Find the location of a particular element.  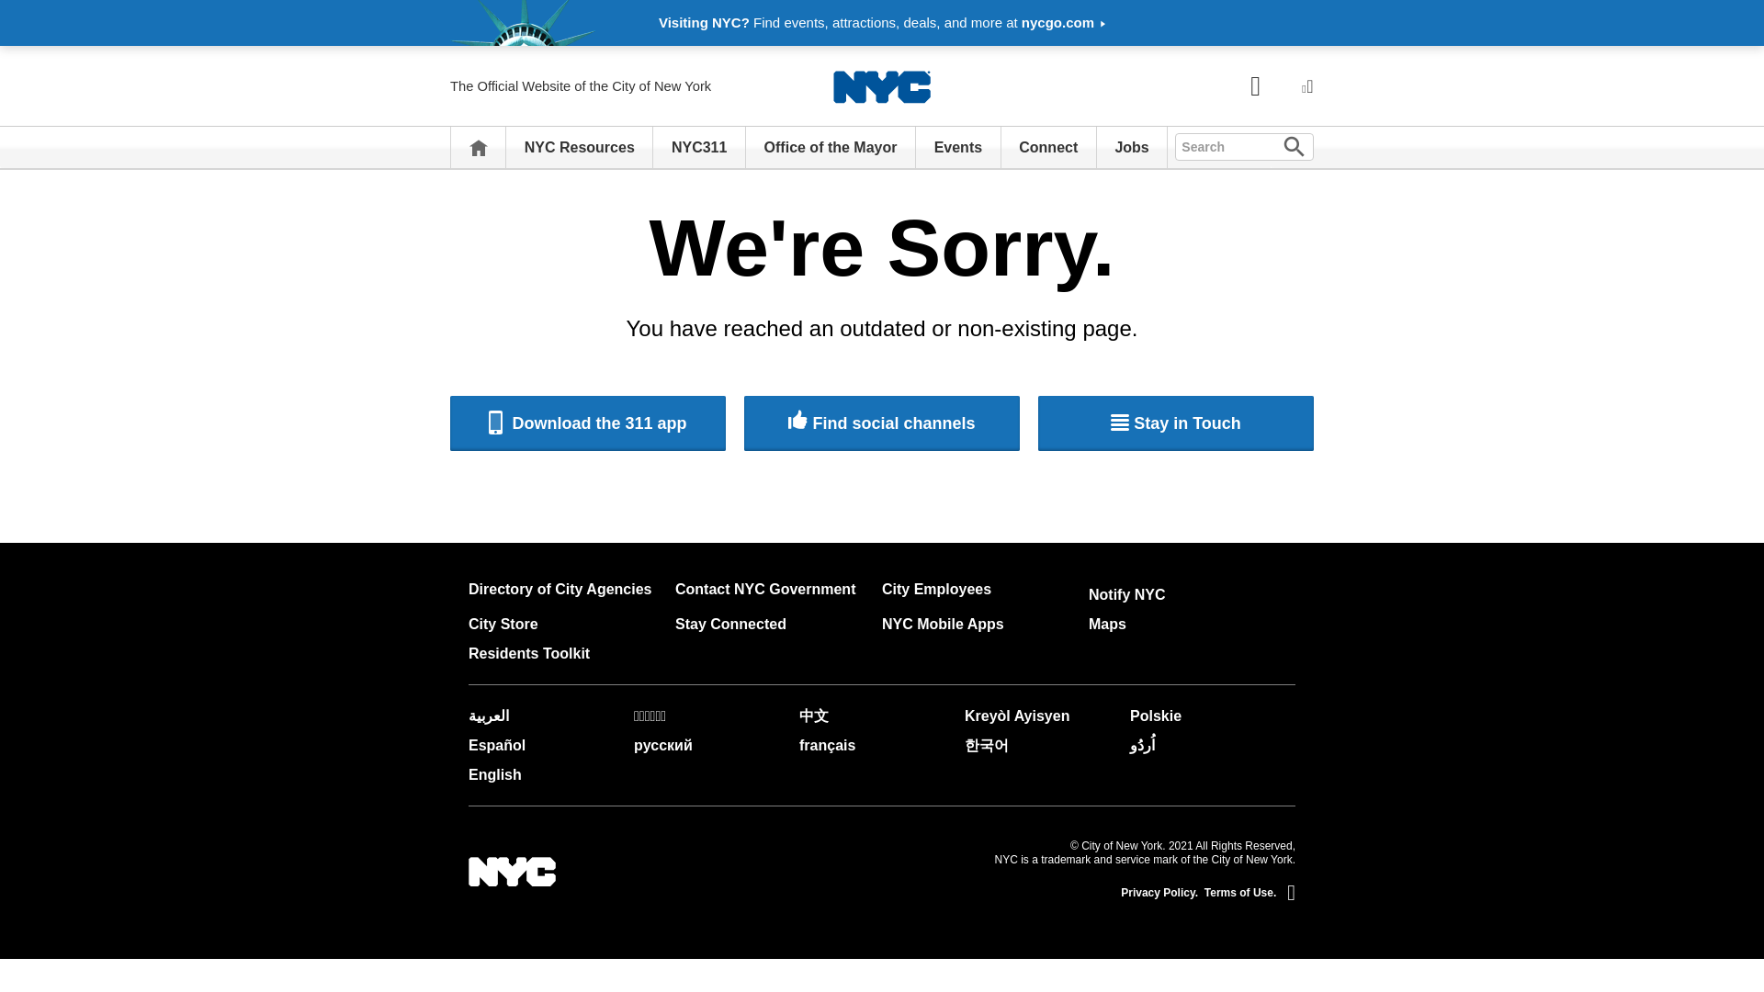

Stay Connected is located at coordinates (731, 623).